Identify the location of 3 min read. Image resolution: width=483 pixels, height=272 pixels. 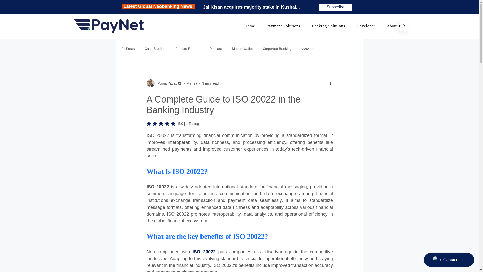
(324, 26).